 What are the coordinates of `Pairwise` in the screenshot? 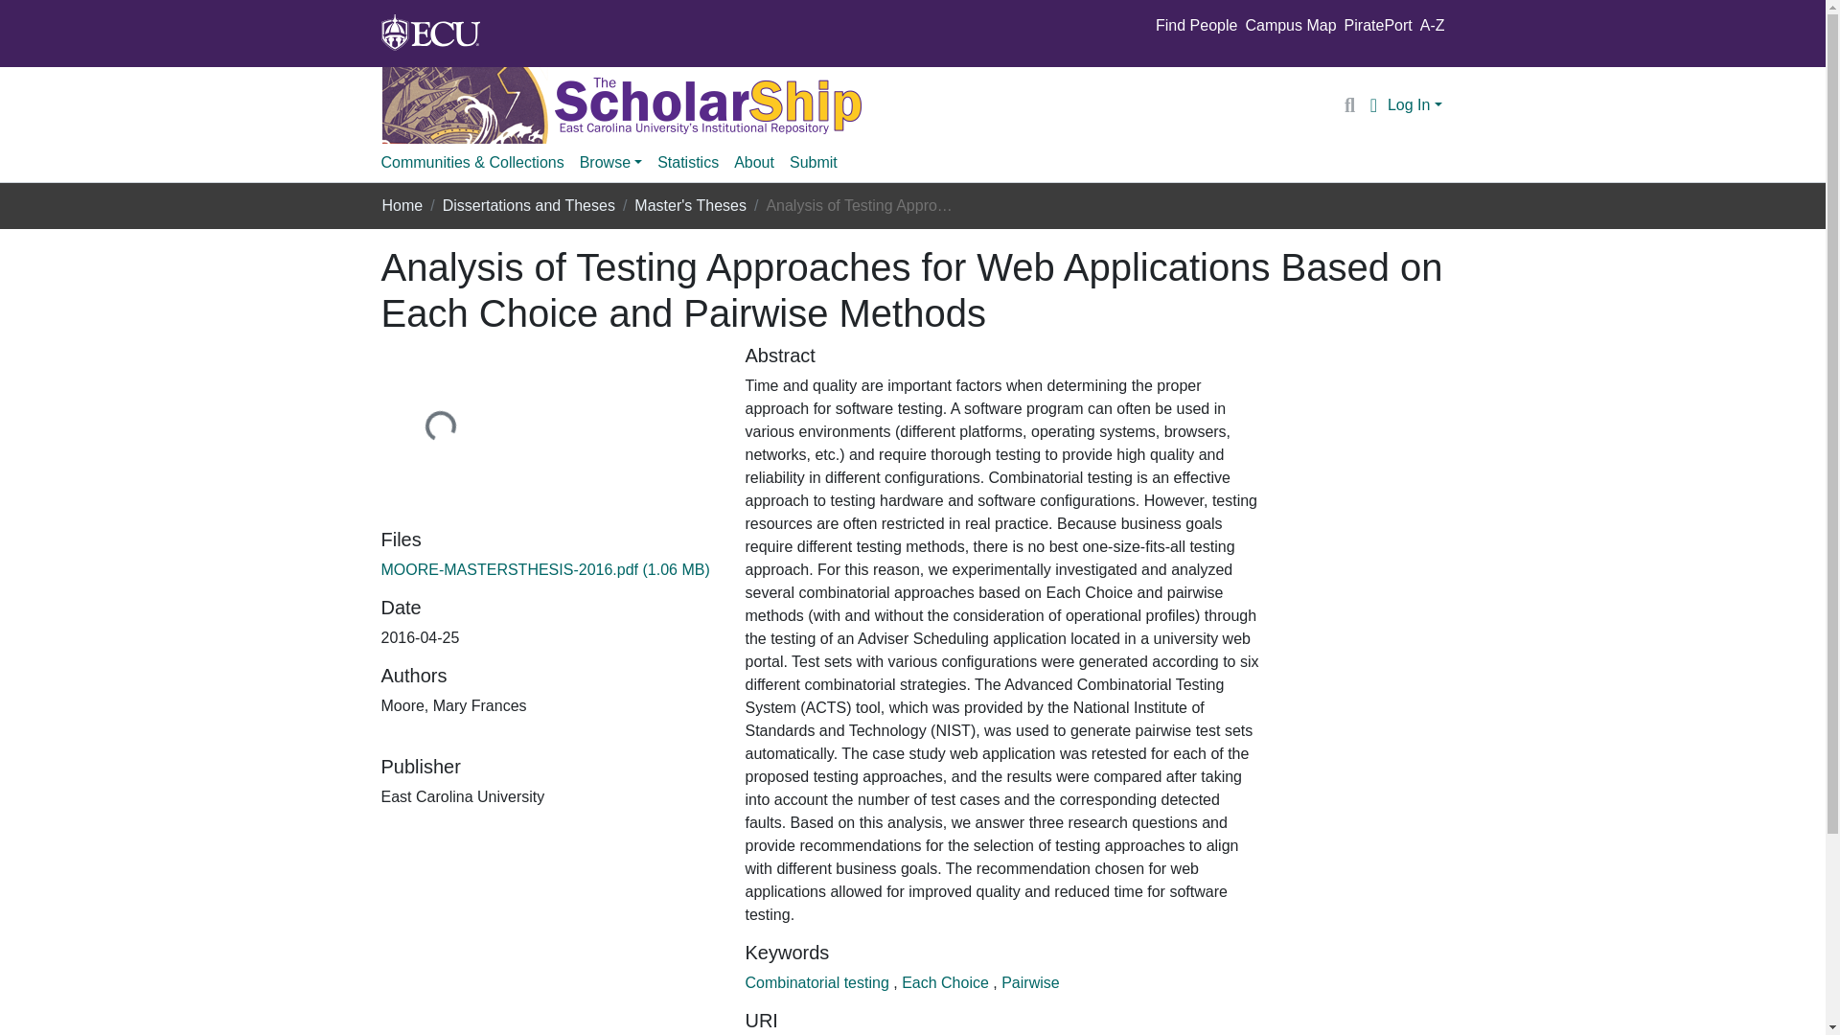 It's located at (1029, 982).